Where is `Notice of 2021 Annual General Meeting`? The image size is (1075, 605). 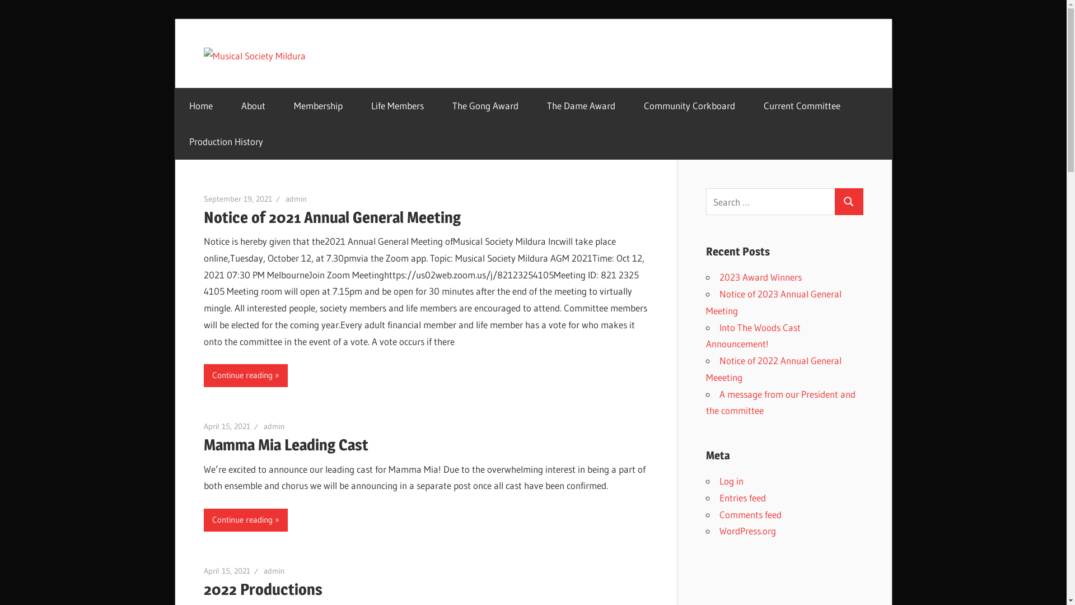
Notice of 2021 Annual General Meeting is located at coordinates (333, 217).